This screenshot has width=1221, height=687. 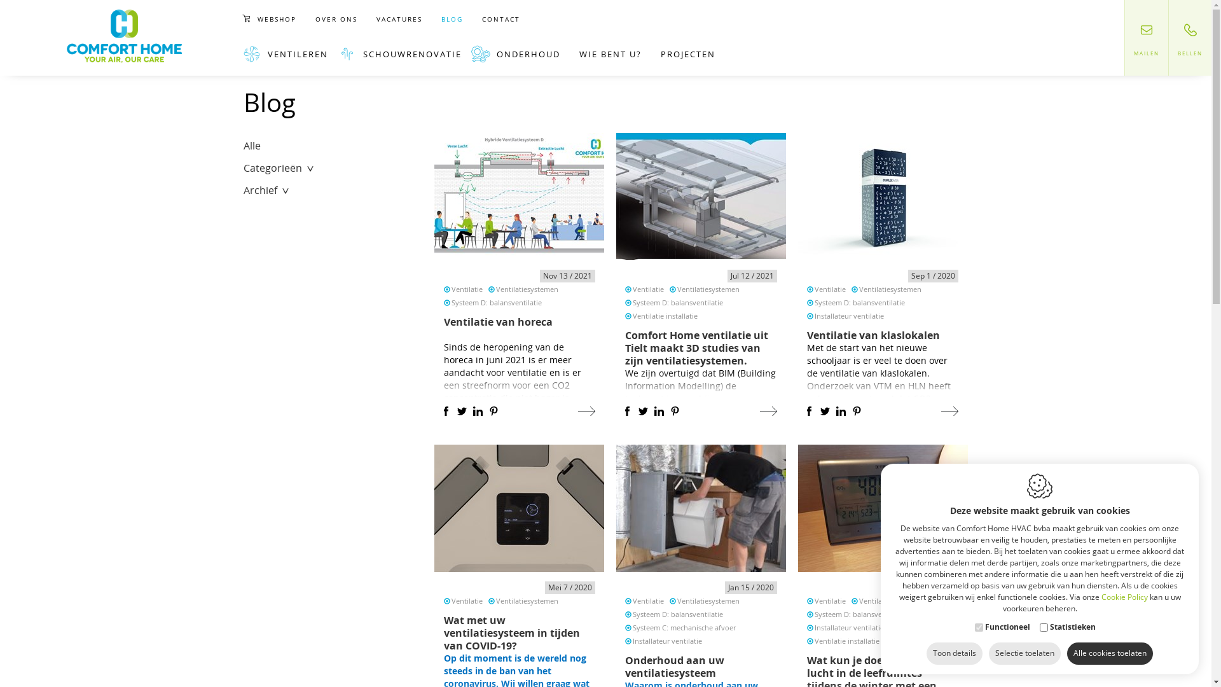 I want to click on Systeem D: balansventilatie, so click(x=860, y=303).